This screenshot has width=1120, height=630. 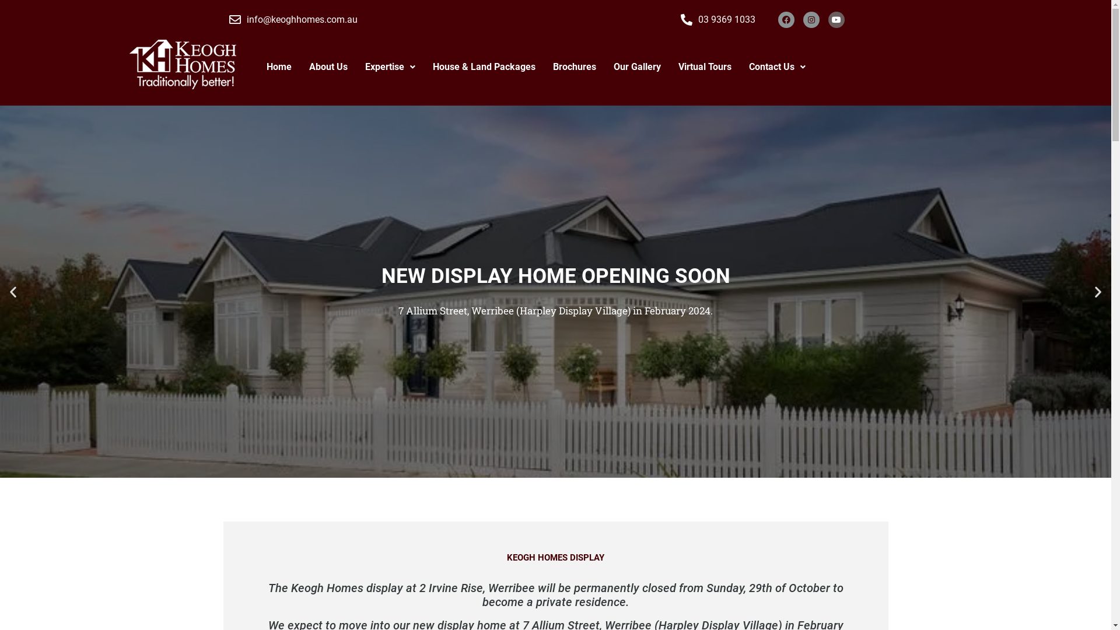 I want to click on Brochures, so click(x=575, y=67).